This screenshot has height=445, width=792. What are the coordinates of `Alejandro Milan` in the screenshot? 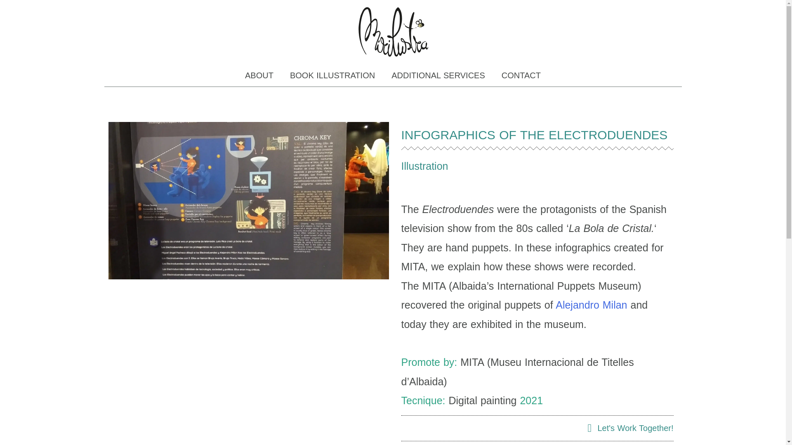 It's located at (592, 304).